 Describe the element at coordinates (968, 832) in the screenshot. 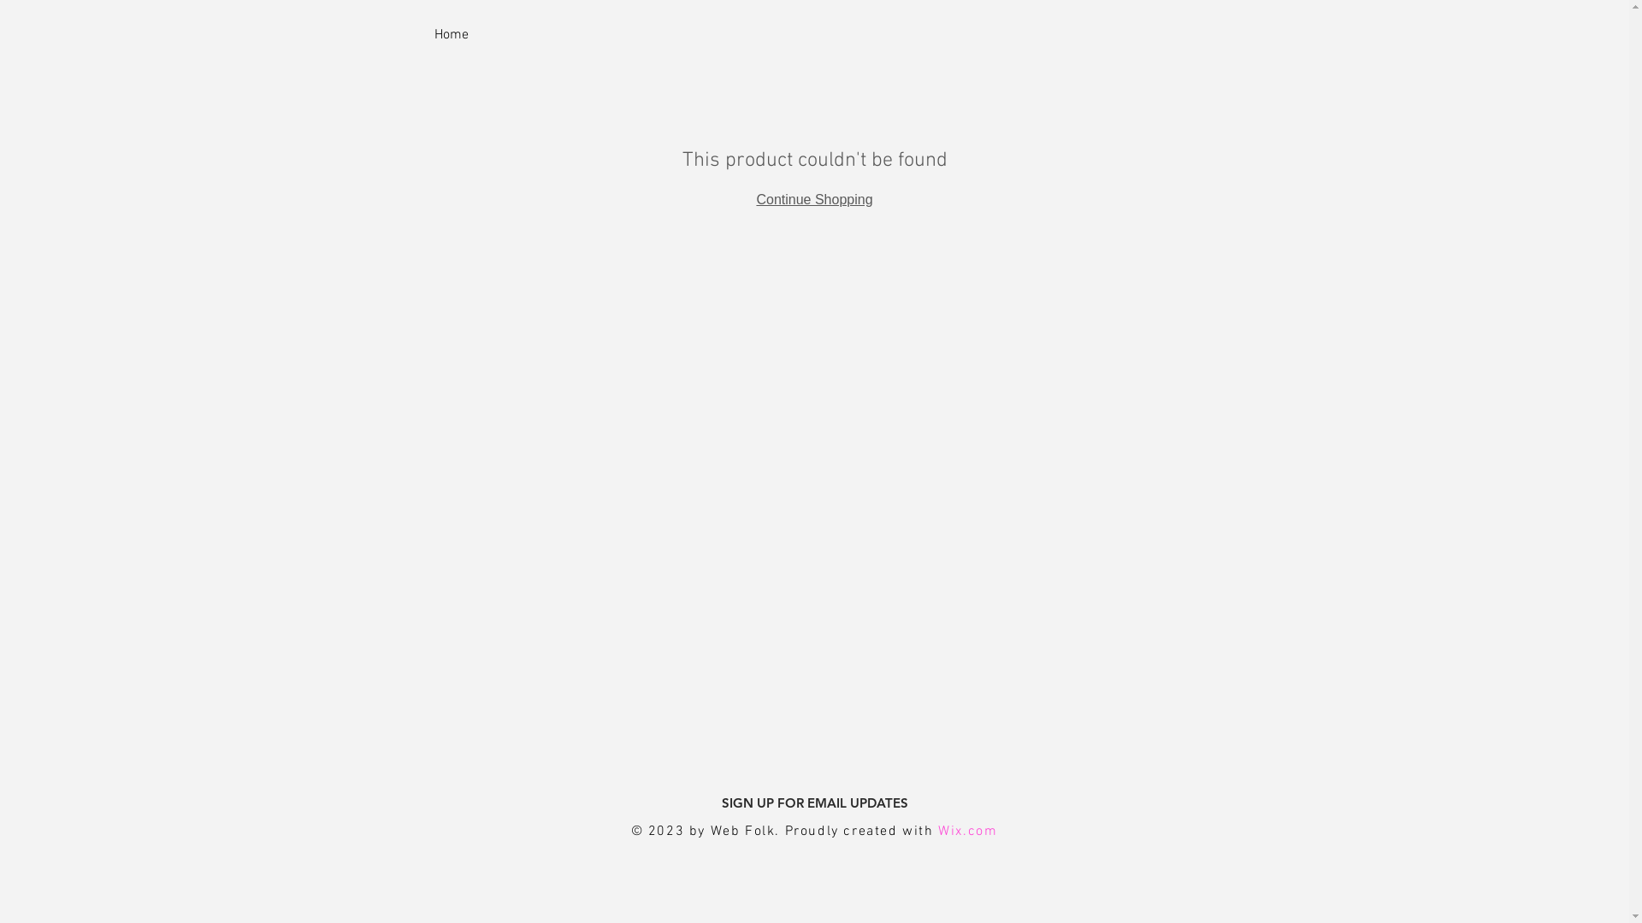

I see `Wix.com` at that location.